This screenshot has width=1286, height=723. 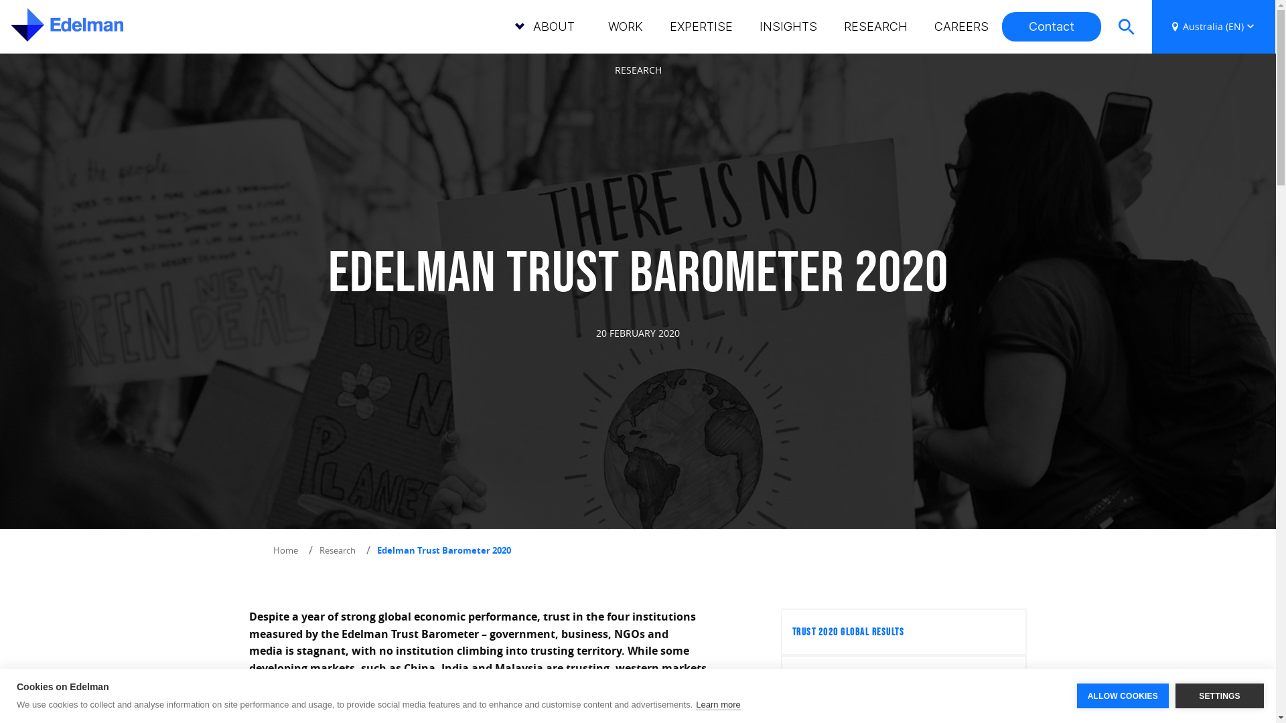 What do you see at coordinates (718, 704) in the screenshot?
I see `Learn more` at bounding box center [718, 704].